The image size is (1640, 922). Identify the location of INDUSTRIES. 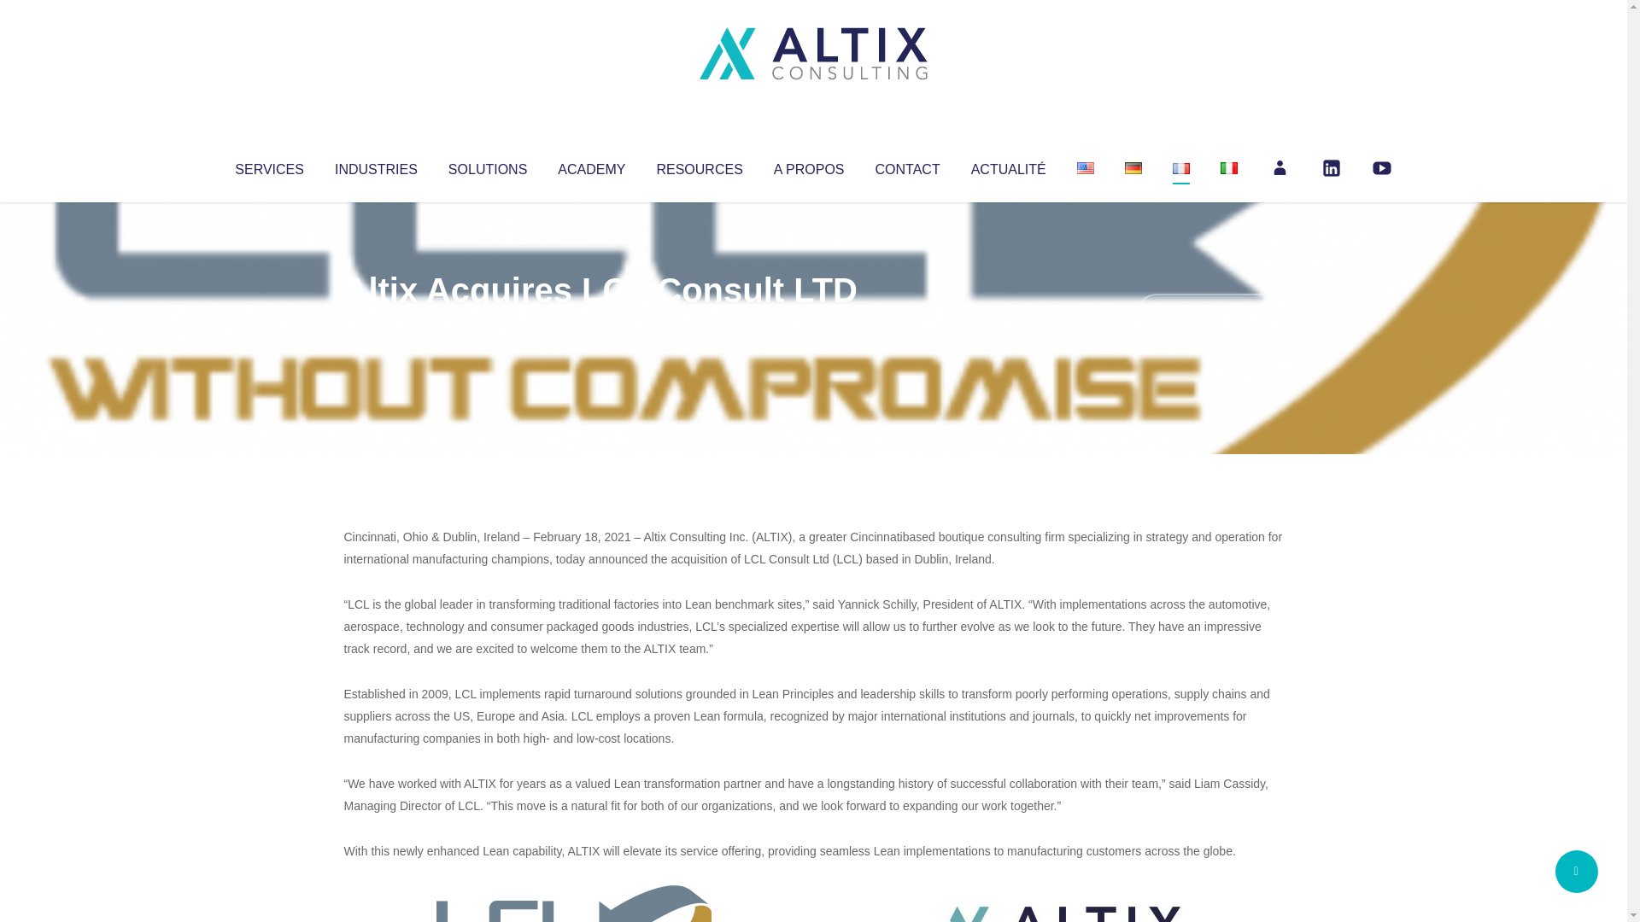
(376, 166).